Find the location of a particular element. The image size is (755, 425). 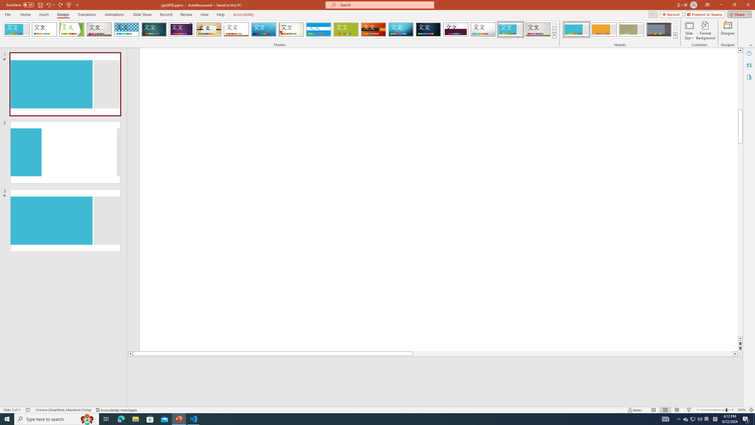

Slice is located at coordinates (264, 30).